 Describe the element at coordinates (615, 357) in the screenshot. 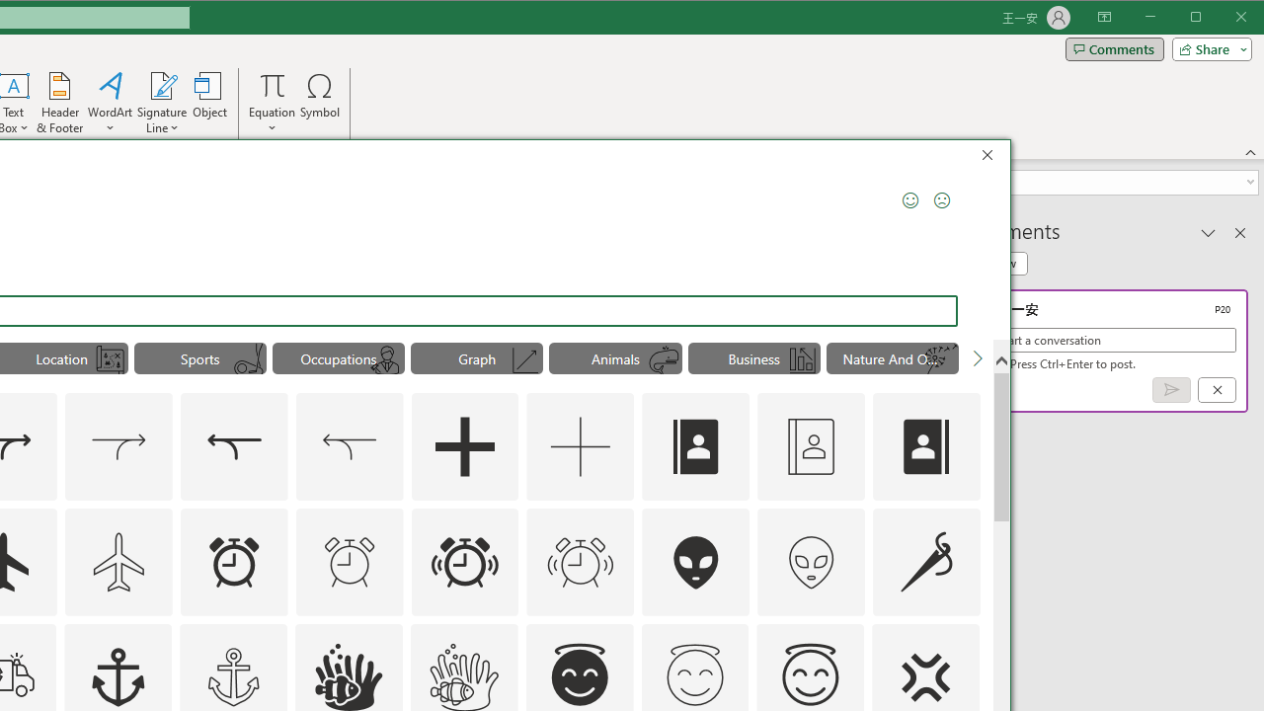

I see `"Animals" Icons.` at that location.